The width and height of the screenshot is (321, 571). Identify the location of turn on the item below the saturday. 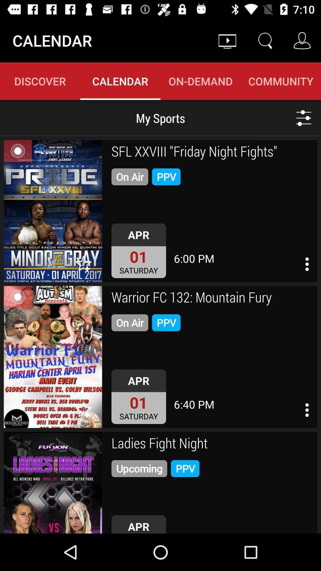
(212, 298).